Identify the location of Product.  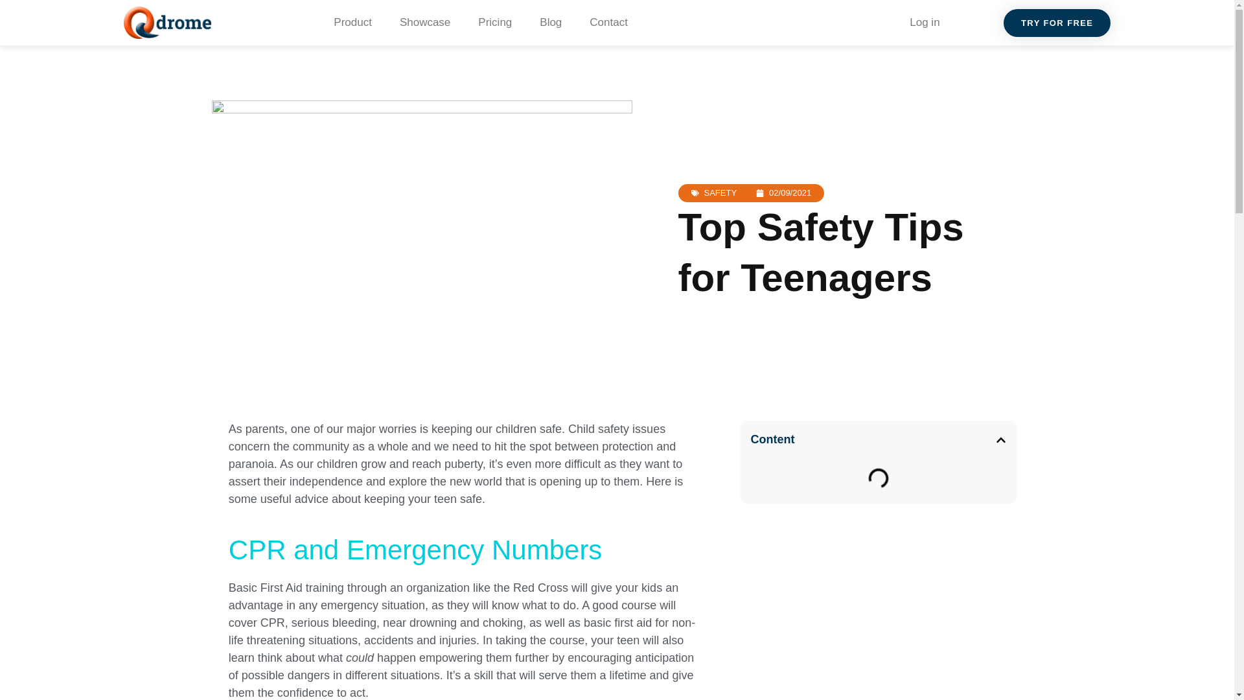
(352, 23).